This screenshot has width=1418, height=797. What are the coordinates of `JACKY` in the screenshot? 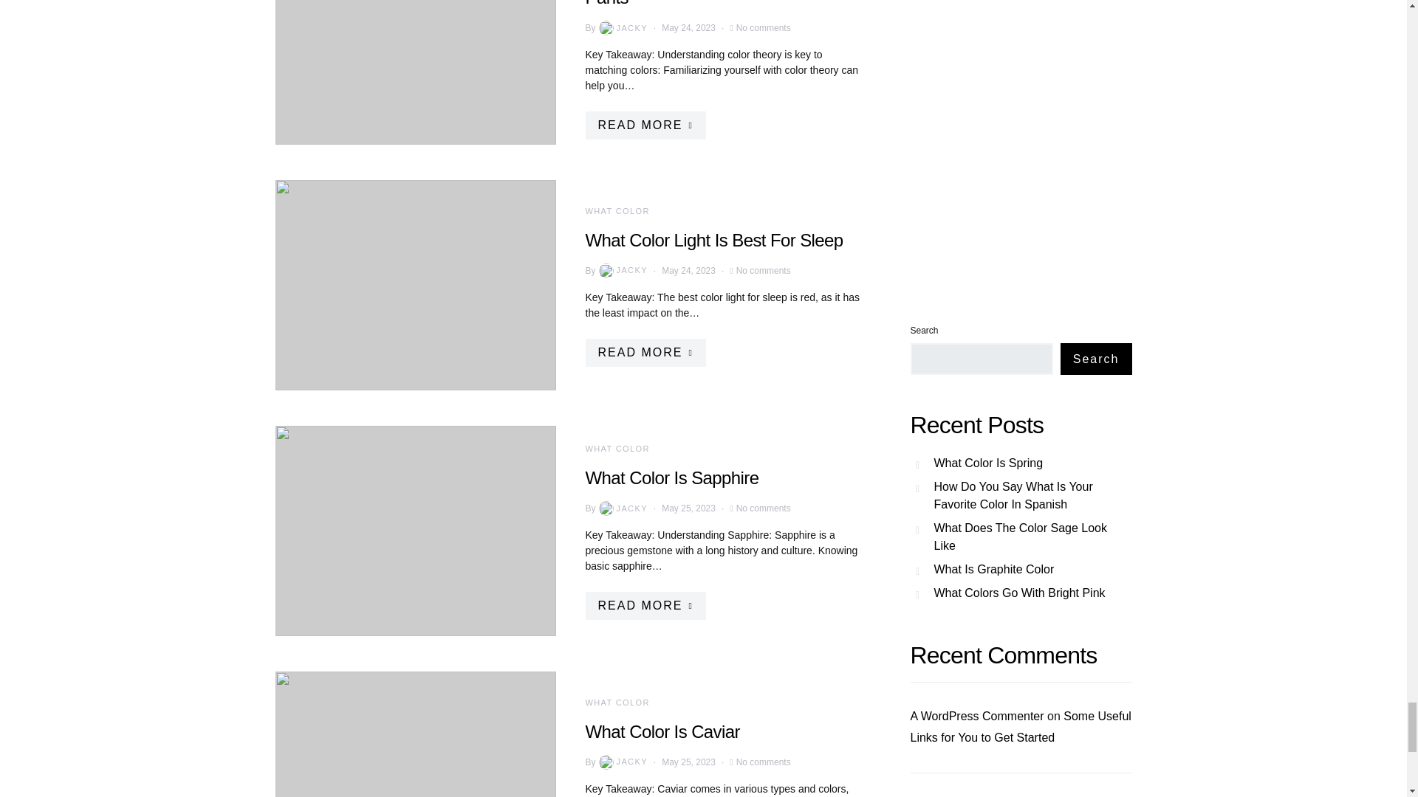 It's located at (622, 270).